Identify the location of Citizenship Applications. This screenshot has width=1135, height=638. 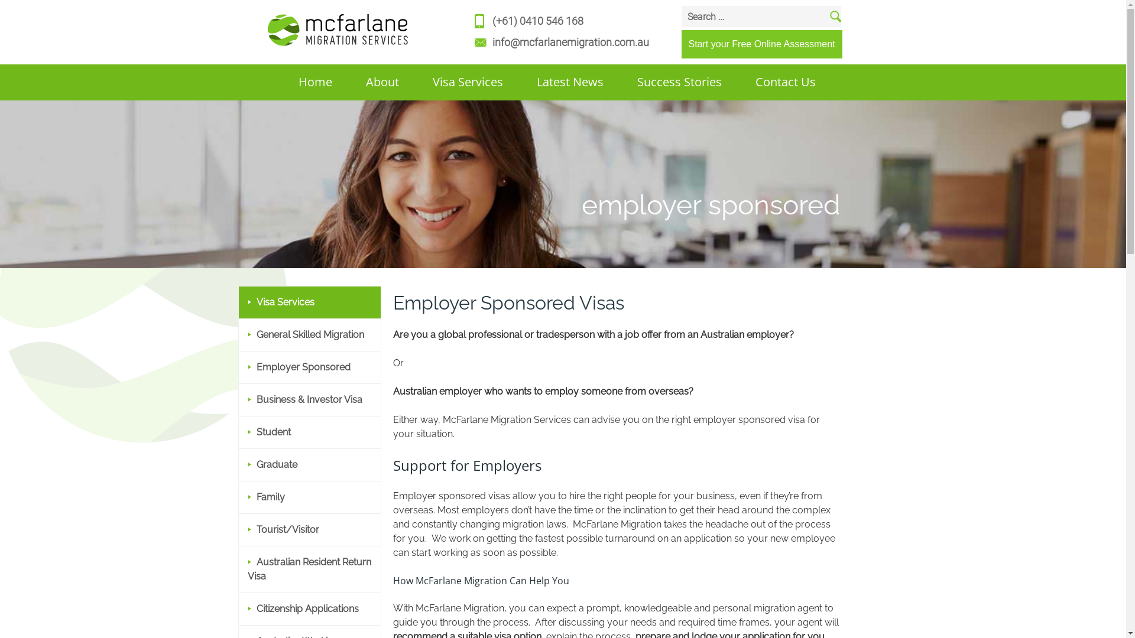
(303, 608).